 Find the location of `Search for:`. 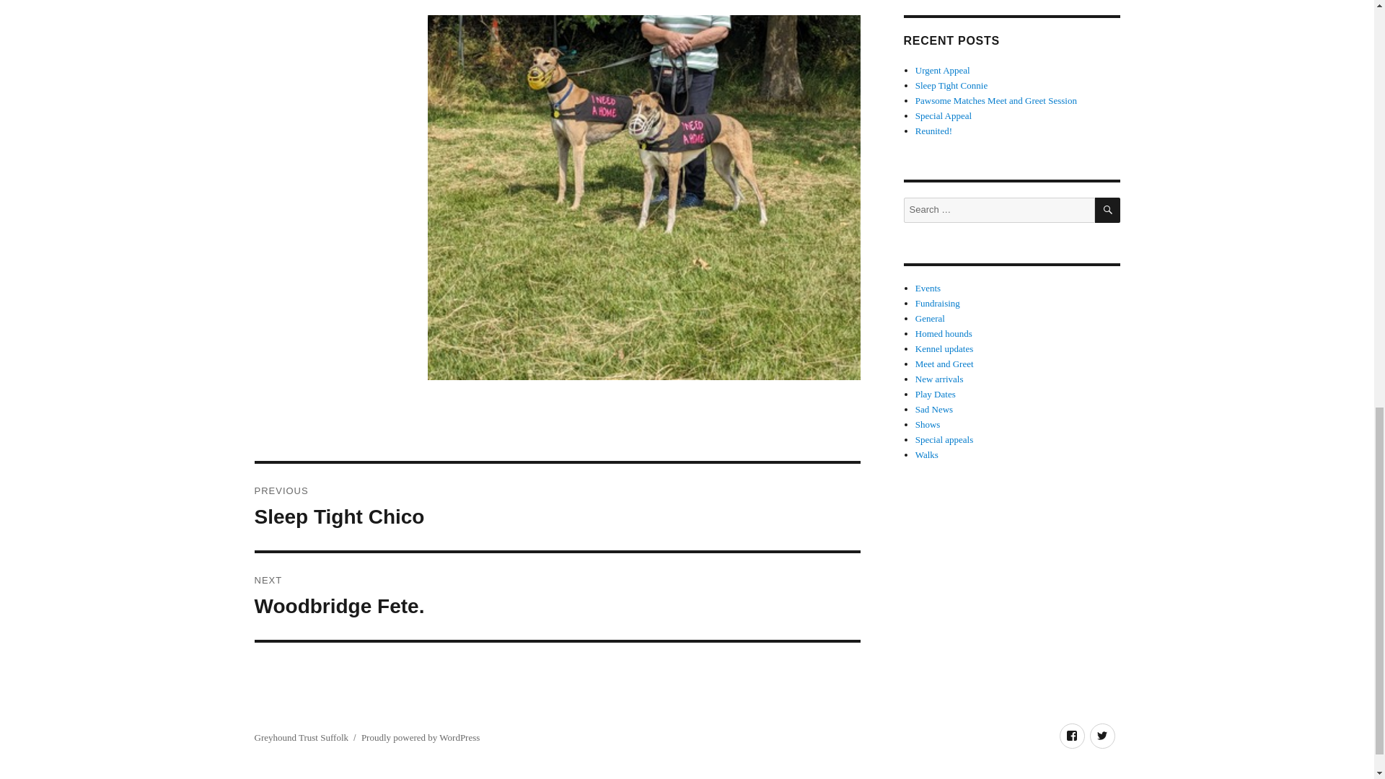

Search for: is located at coordinates (998, 210).